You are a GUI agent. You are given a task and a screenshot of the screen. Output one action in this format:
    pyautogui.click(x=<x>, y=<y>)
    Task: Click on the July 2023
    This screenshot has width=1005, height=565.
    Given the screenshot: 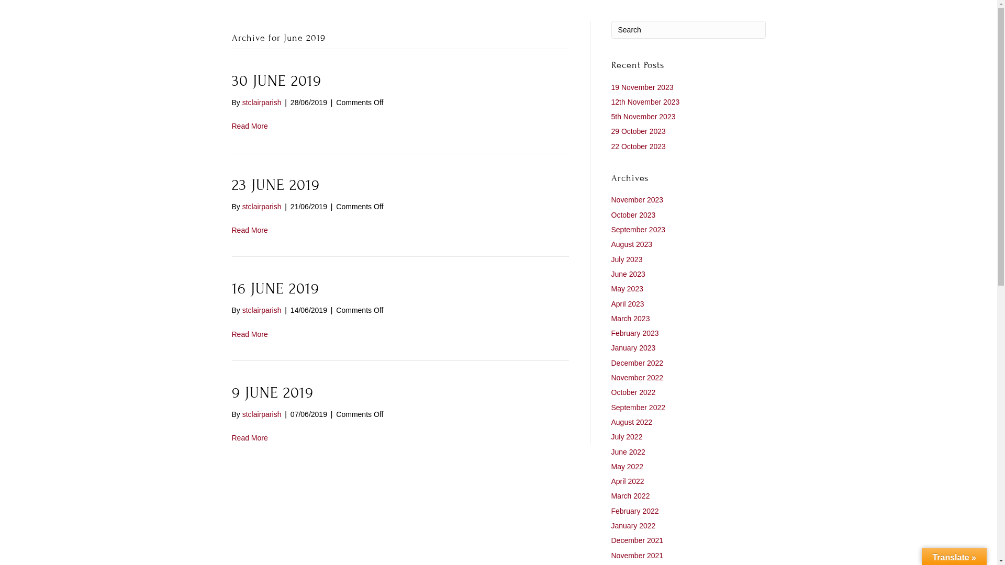 What is the action you would take?
    pyautogui.click(x=627, y=259)
    